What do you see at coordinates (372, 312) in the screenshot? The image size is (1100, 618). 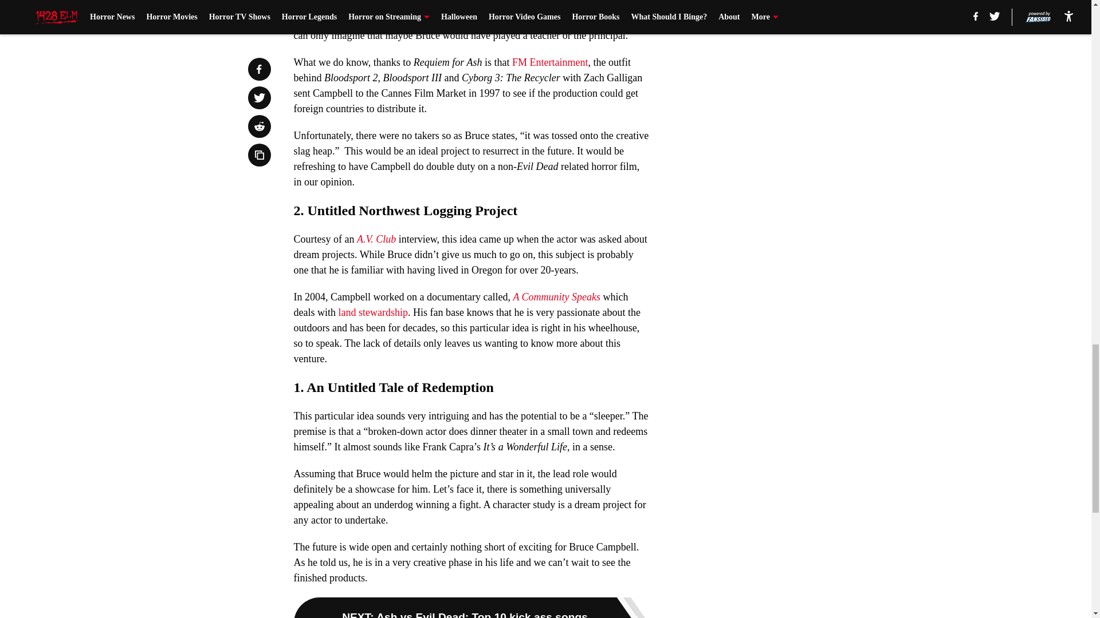 I see `land stewardship` at bounding box center [372, 312].